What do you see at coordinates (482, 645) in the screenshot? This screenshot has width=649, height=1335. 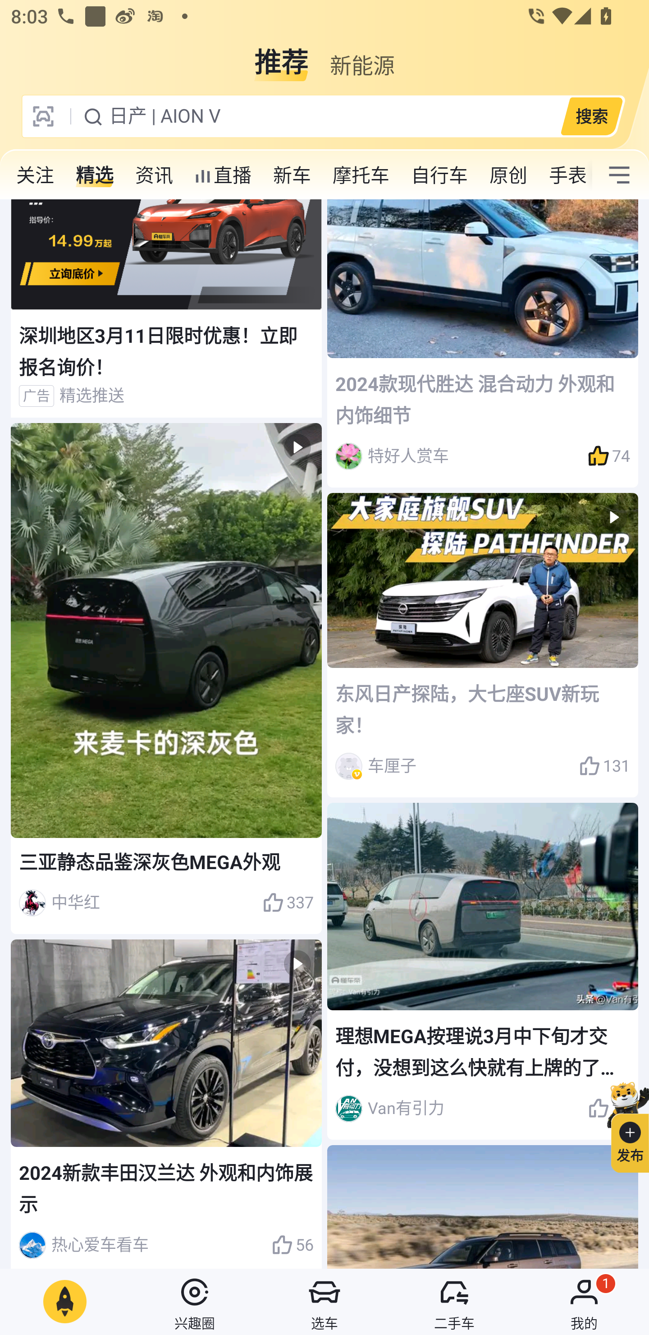 I see ` 东风日产探陆，大七座SUV新玩家！ 车厘子 131` at bounding box center [482, 645].